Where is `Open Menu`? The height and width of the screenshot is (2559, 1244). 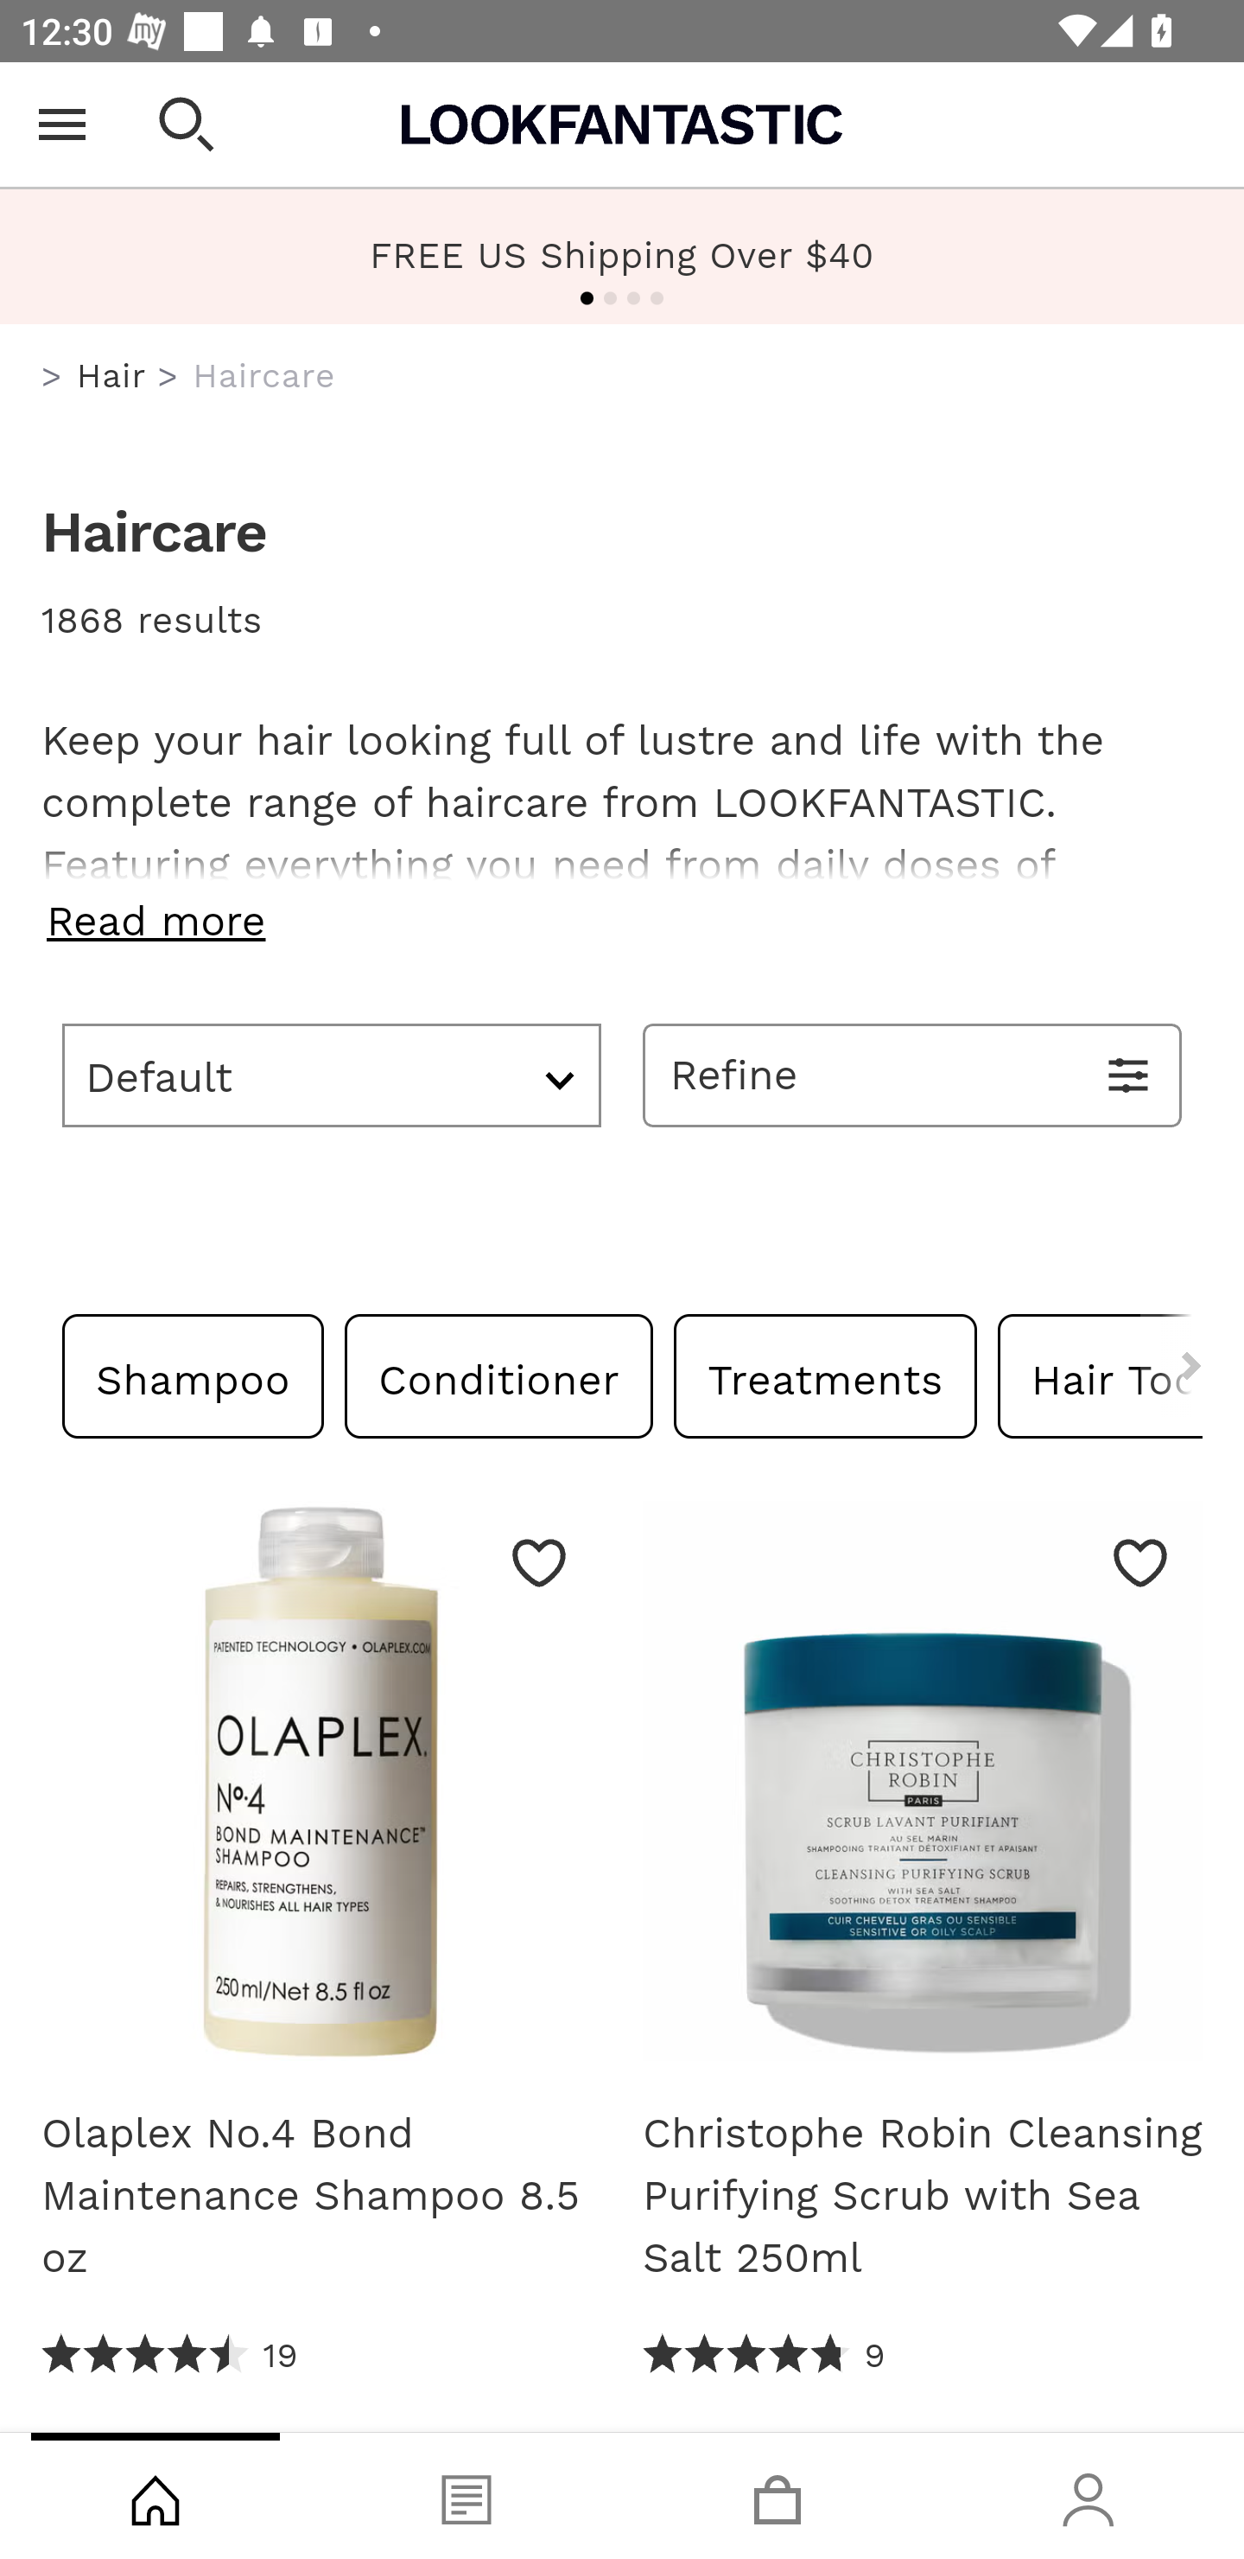
Open Menu is located at coordinates (62, 124).